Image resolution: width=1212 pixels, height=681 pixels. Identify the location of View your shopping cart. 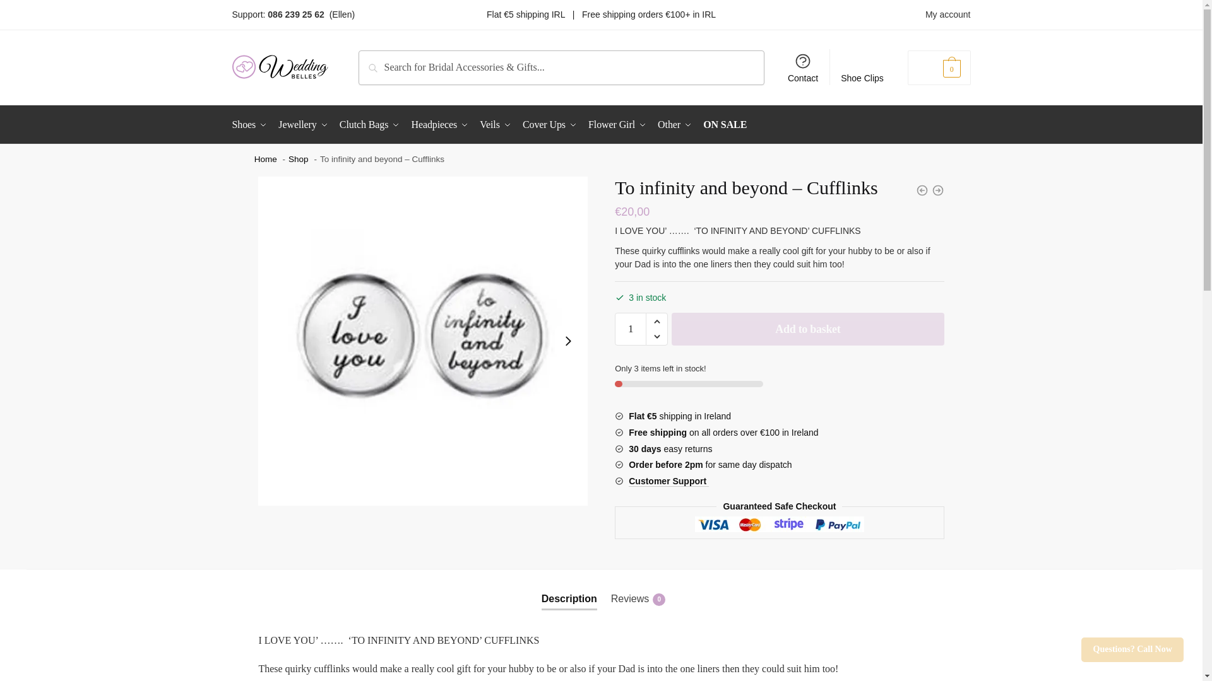
(939, 67).